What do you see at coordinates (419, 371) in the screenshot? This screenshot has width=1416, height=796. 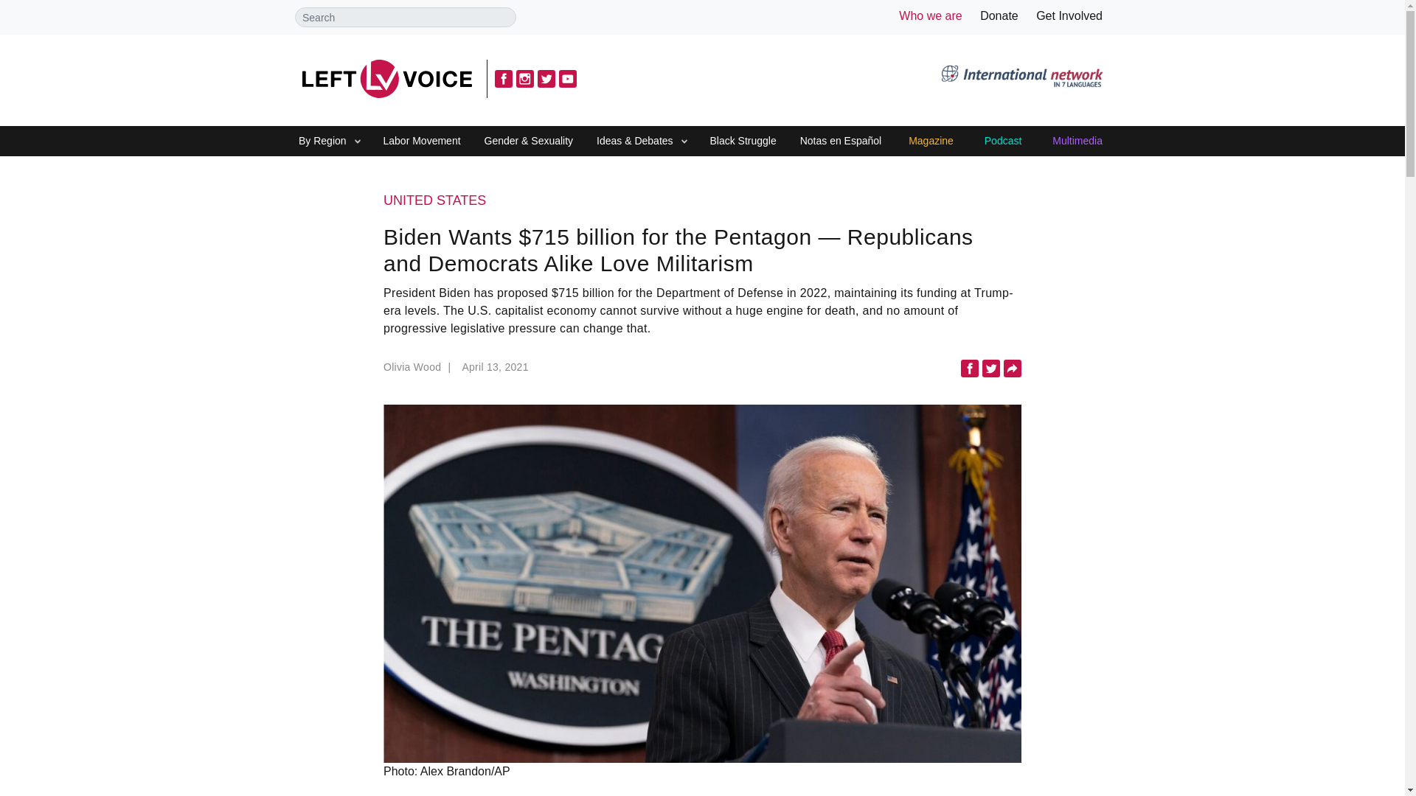 I see `Olivia Wood` at bounding box center [419, 371].